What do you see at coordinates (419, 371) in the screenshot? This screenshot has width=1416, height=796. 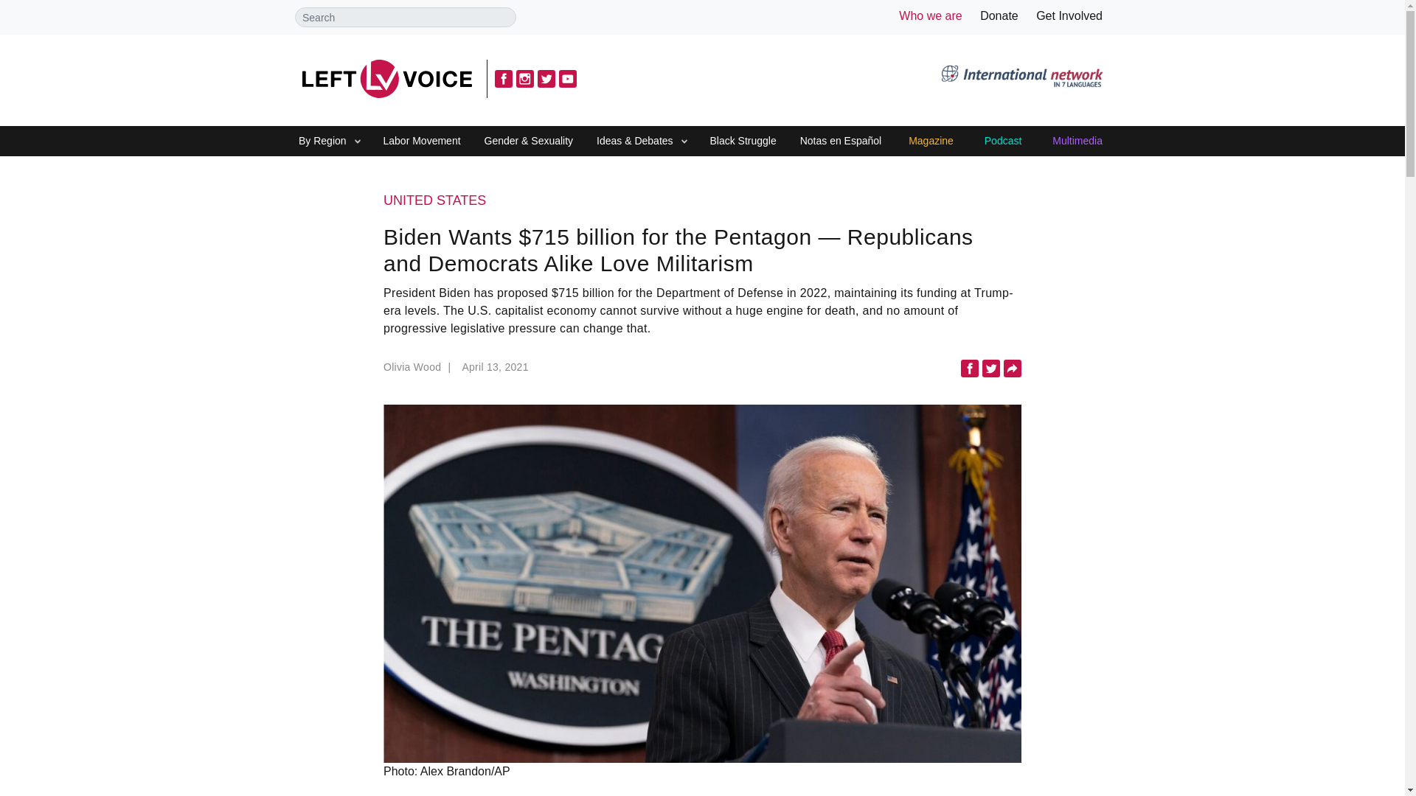 I see `Olivia Wood` at bounding box center [419, 371].